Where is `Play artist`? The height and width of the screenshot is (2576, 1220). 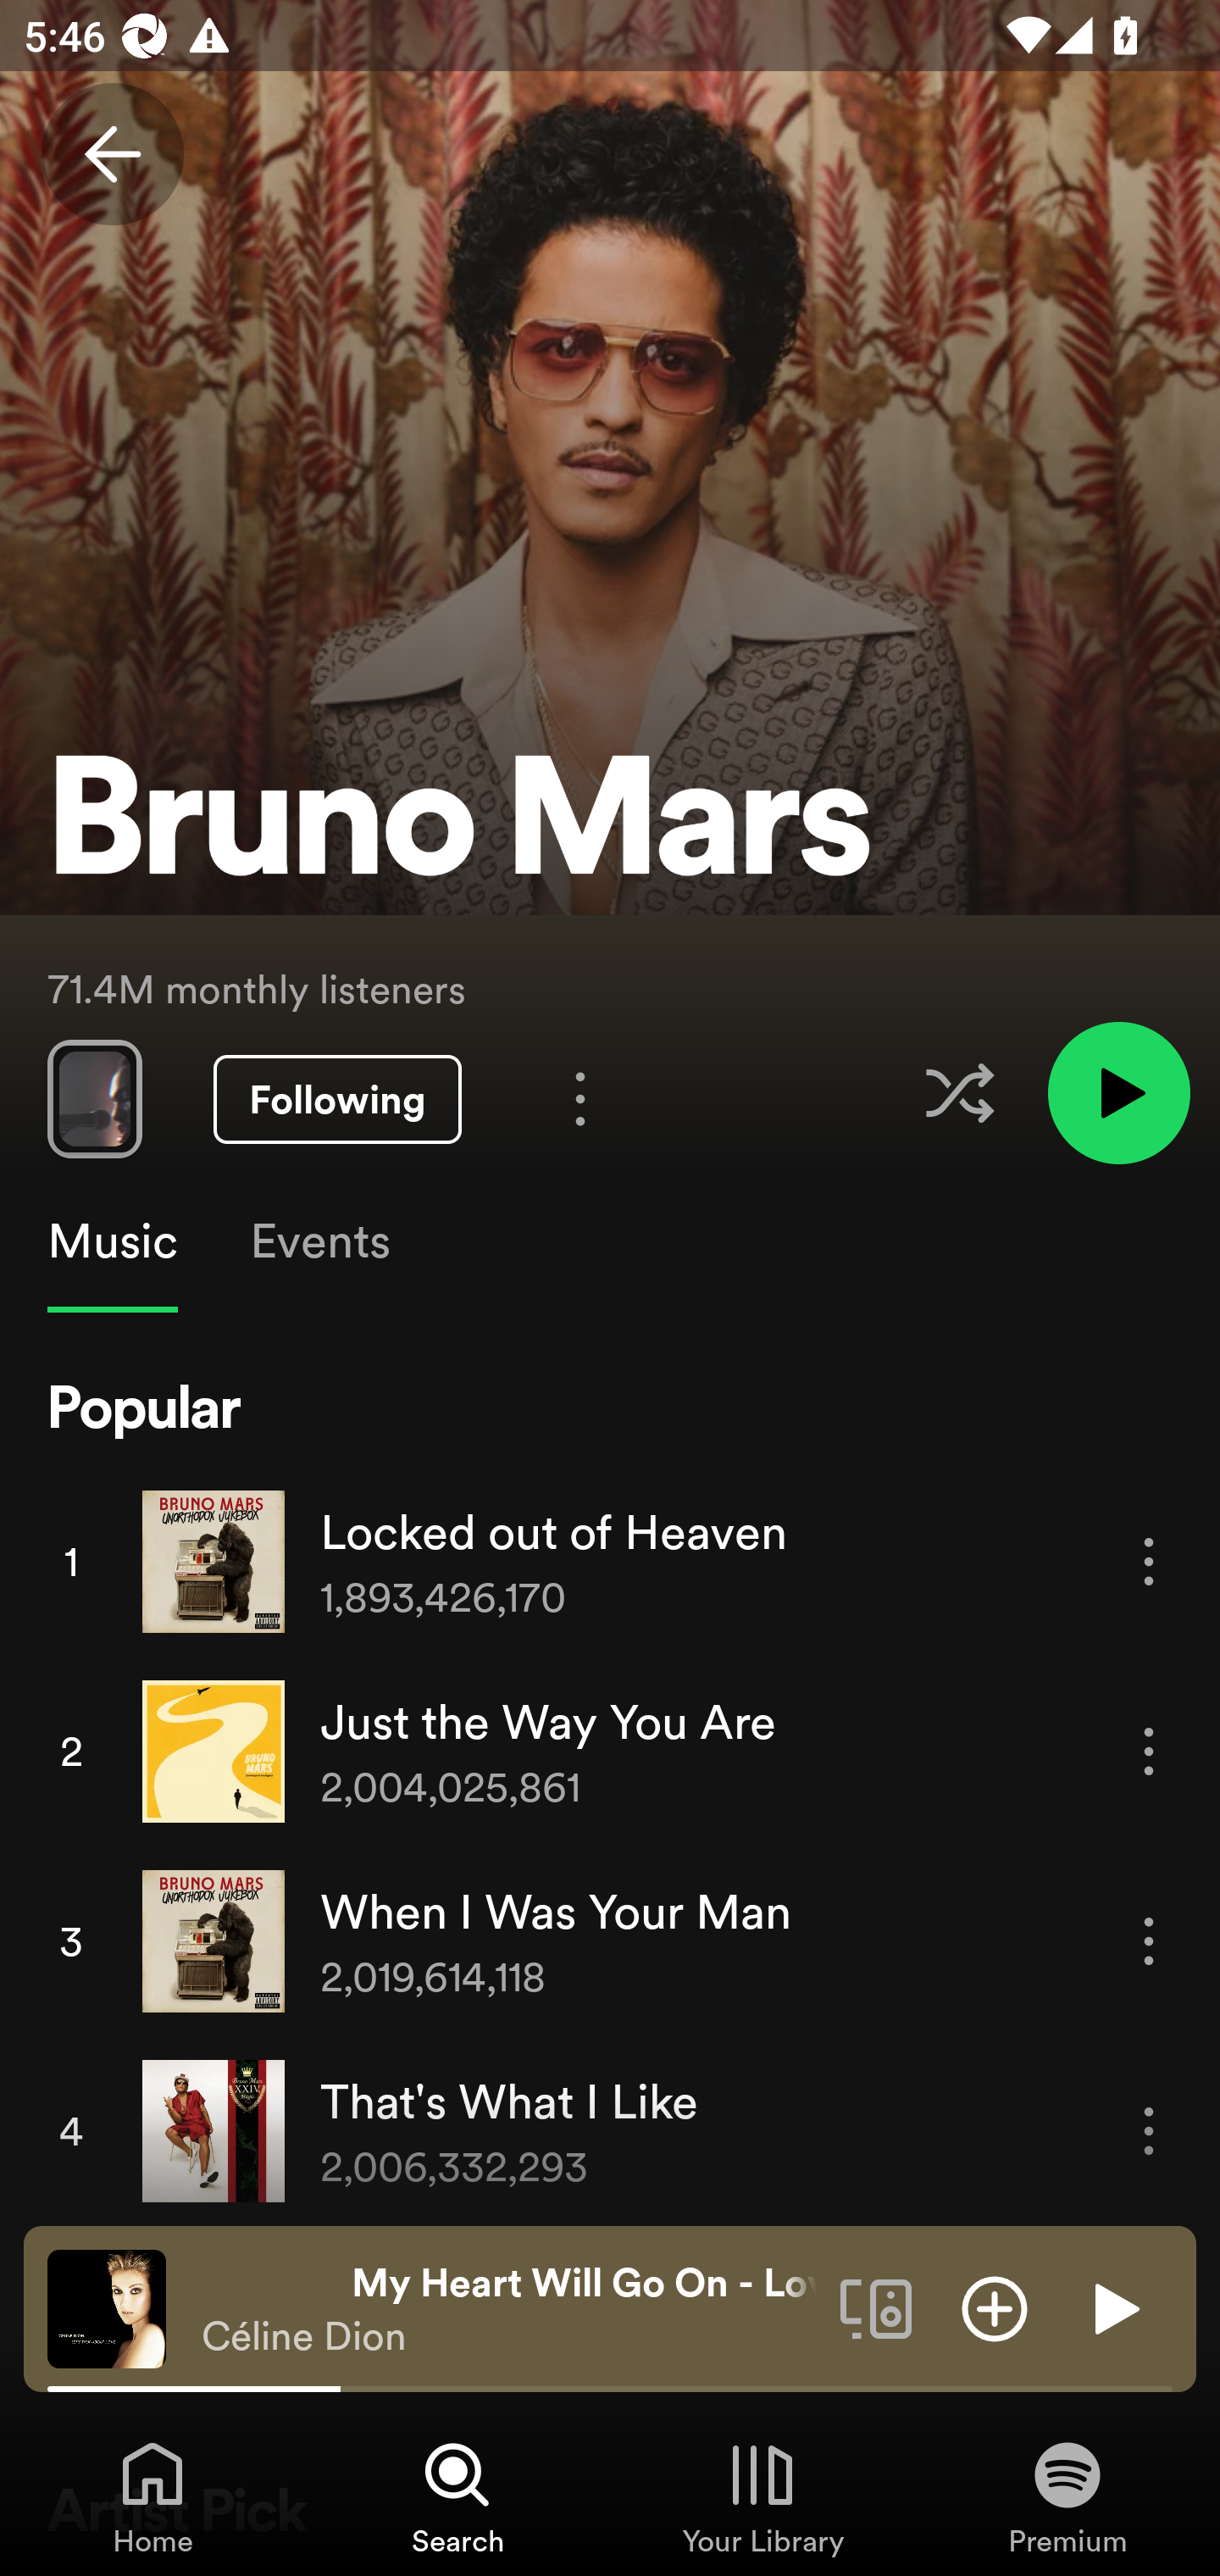
Play artist is located at coordinates (1118, 1091).